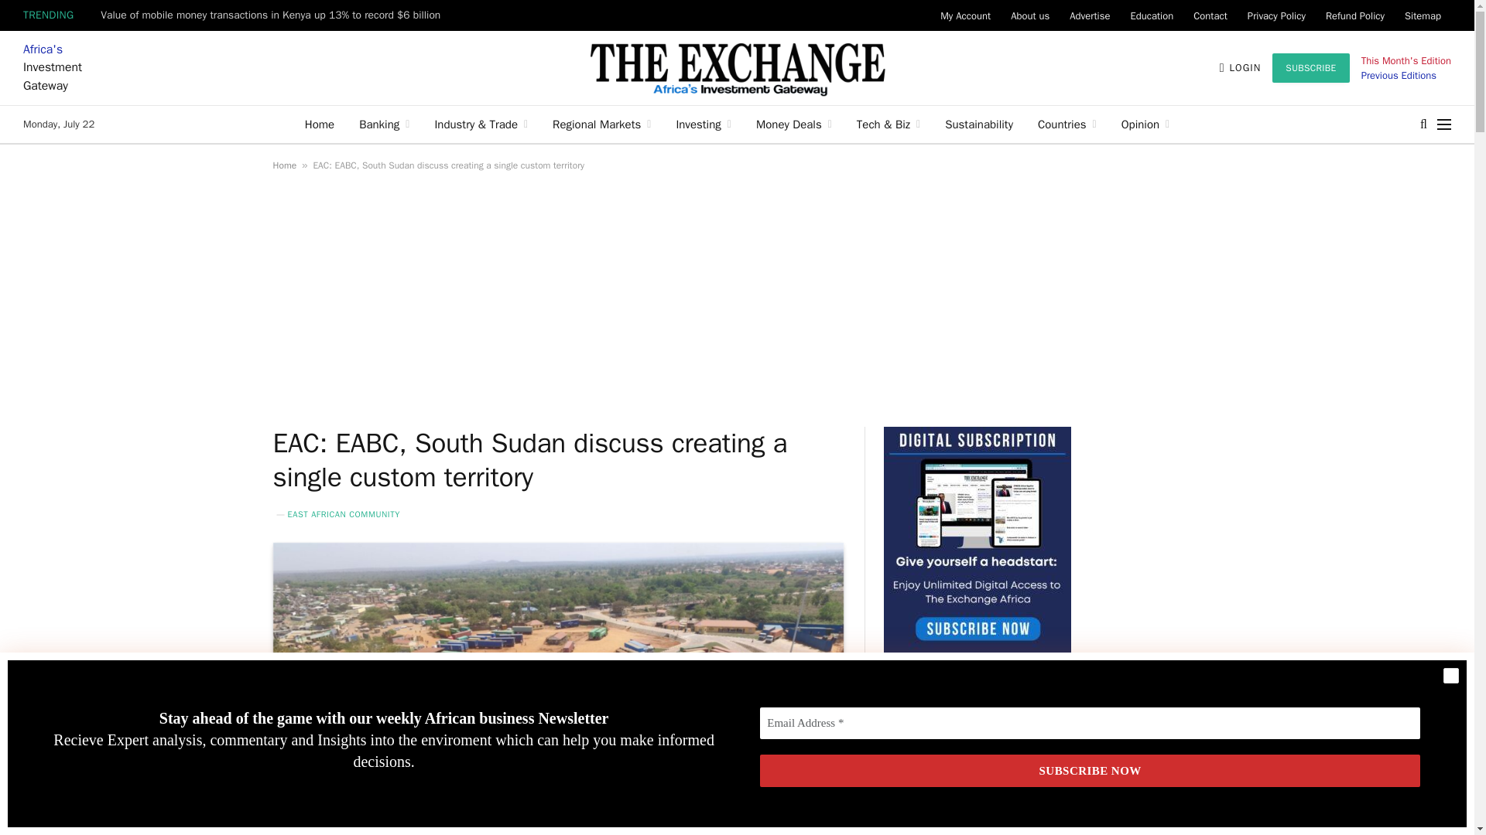  Describe the element at coordinates (737, 68) in the screenshot. I see `The Exchange` at that location.